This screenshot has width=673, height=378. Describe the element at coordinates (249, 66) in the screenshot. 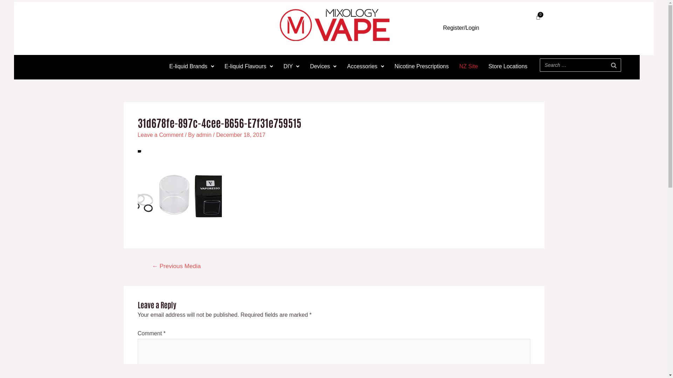

I see `E-liquid Flavours` at that location.